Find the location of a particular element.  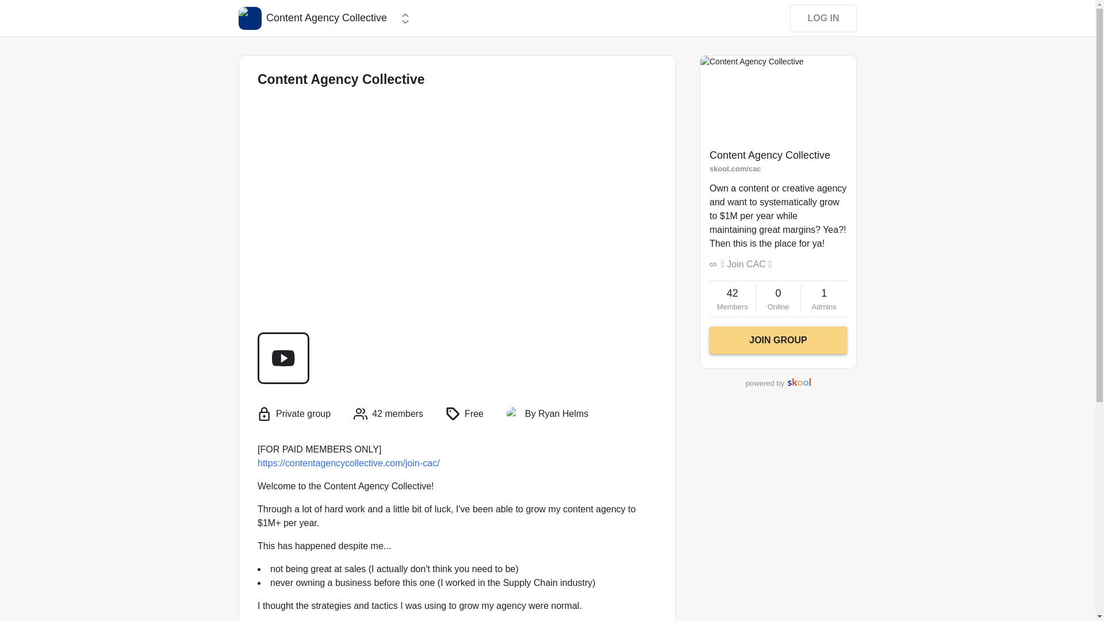

Ryan Helms is located at coordinates (733, 298).